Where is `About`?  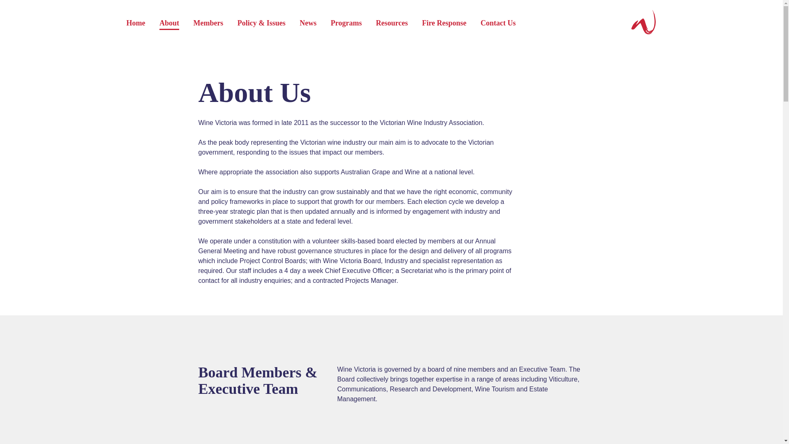
About is located at coordinates (169, 24).